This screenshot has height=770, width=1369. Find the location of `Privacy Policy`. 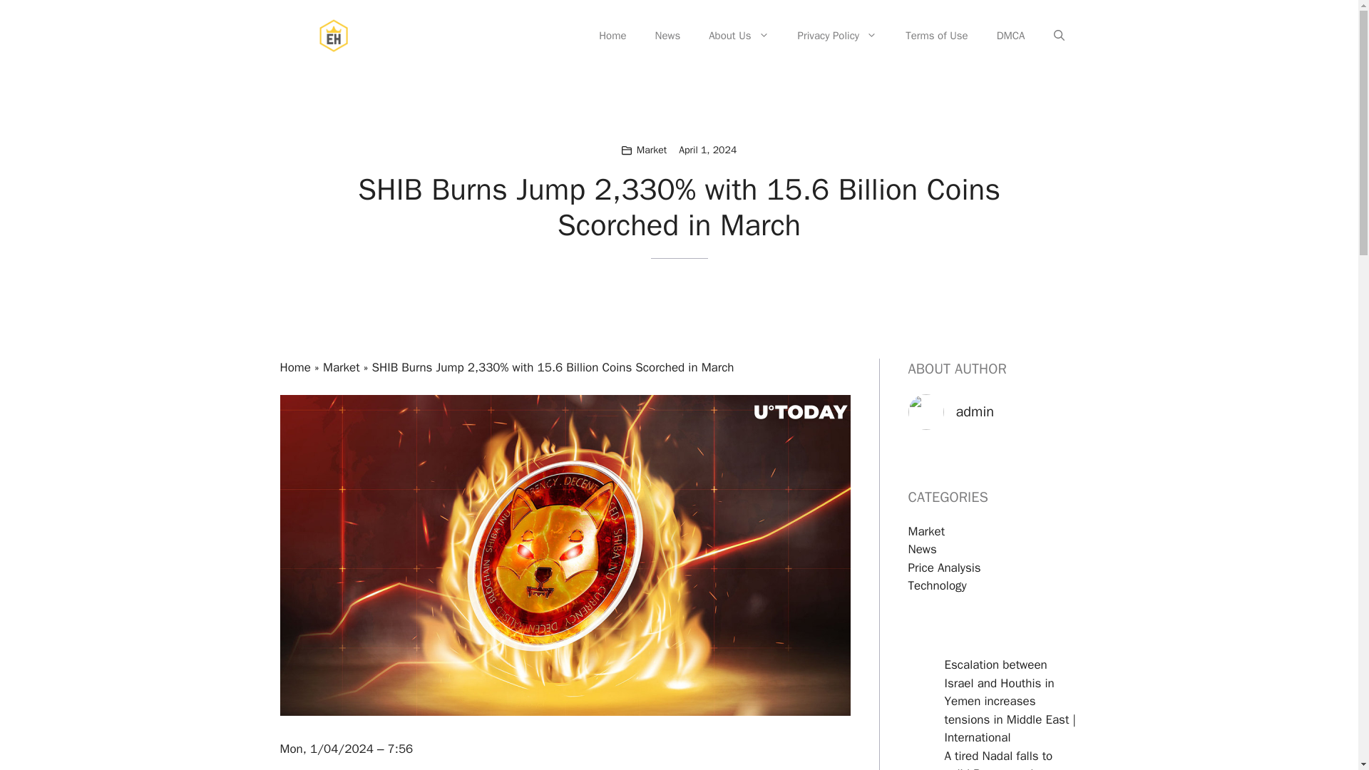

Privacy Policy is located at coordinates (837, 36).